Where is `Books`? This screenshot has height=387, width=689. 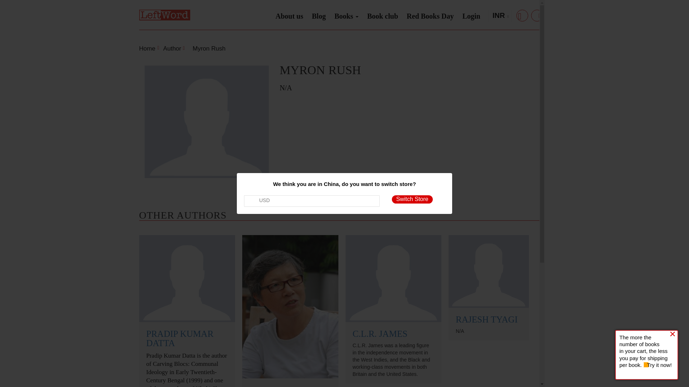 Books is located at coordinates (346, 14).